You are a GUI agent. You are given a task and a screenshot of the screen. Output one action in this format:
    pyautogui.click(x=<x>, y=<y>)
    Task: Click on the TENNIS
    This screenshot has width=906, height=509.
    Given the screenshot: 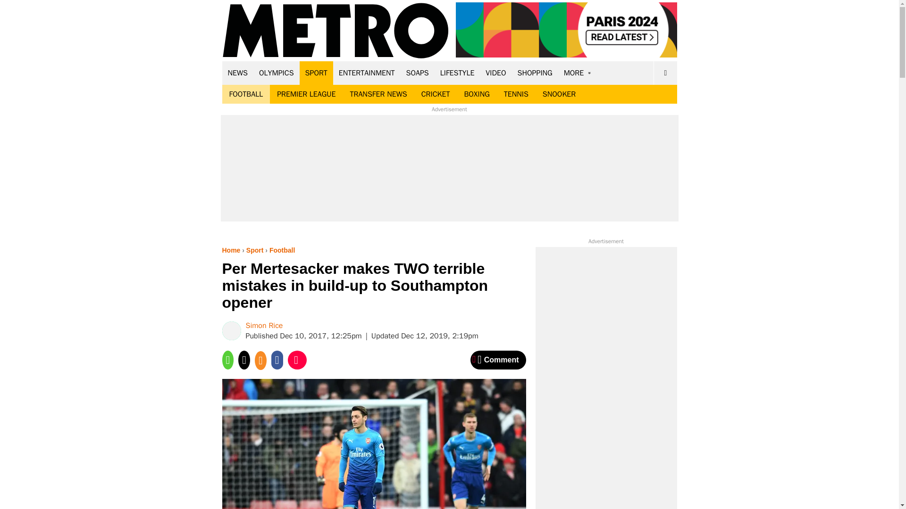 What is the action you would take?
    pyautogui.click(x=516, y=94)
    